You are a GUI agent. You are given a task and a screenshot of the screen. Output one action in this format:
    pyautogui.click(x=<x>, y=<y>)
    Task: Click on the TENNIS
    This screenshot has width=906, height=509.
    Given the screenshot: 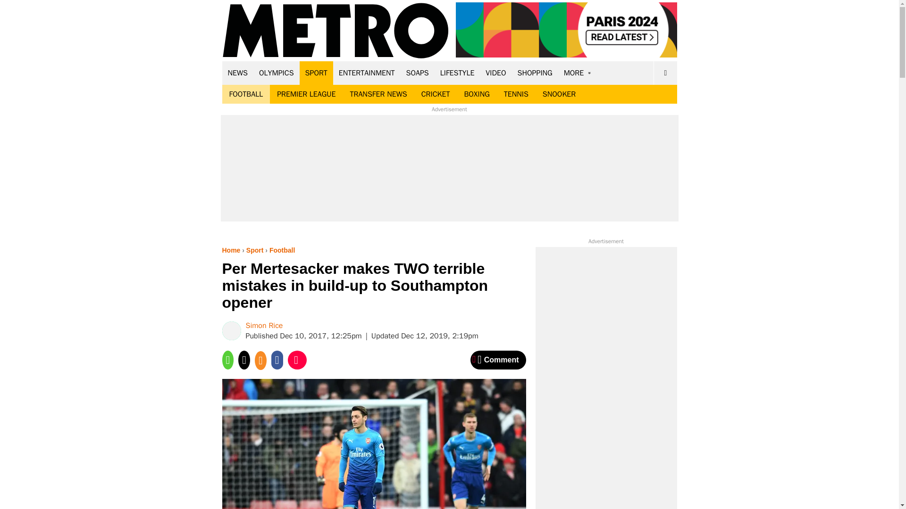 What is the action you would take?
    pyautogui.click(x=516, y=94)
    